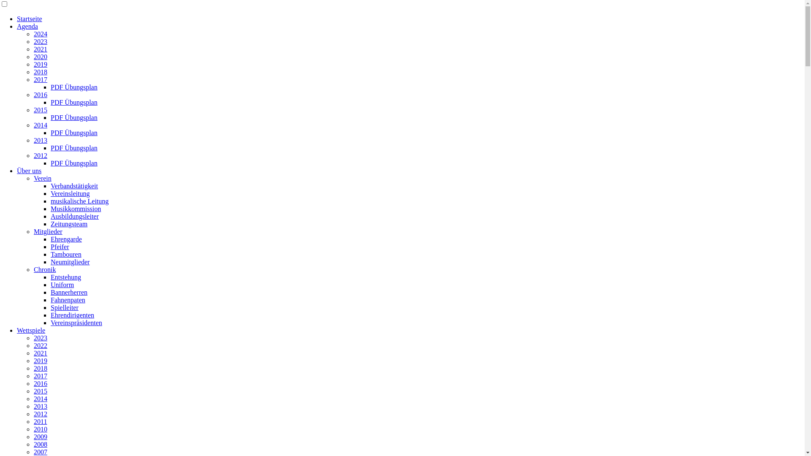 This screenshot has width=811, height=456. What do you see at coordinates (41, 421) in the screenshot?
I see `2011` at bounding box center [41, 421].